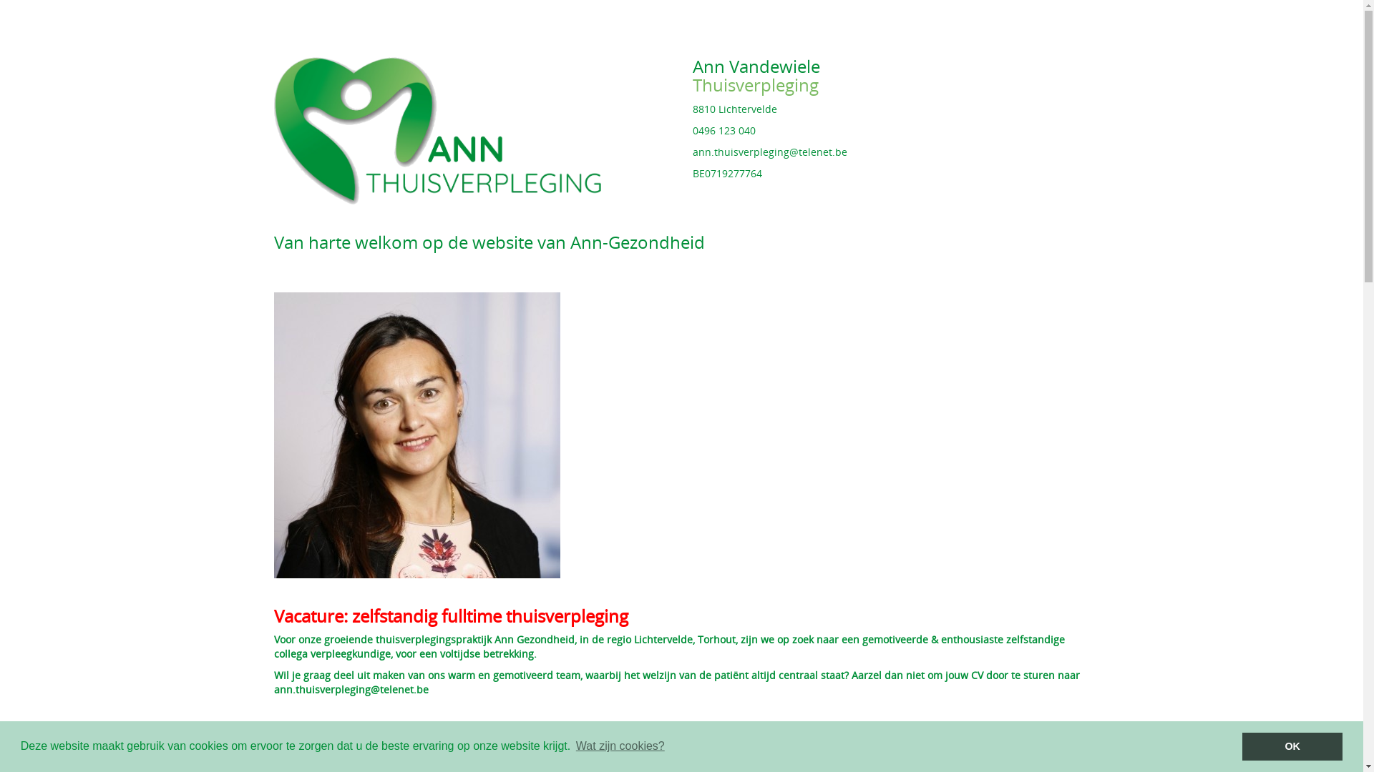  I want to click on ann.thuisverpleging@telenet.be, so click(770, 152).